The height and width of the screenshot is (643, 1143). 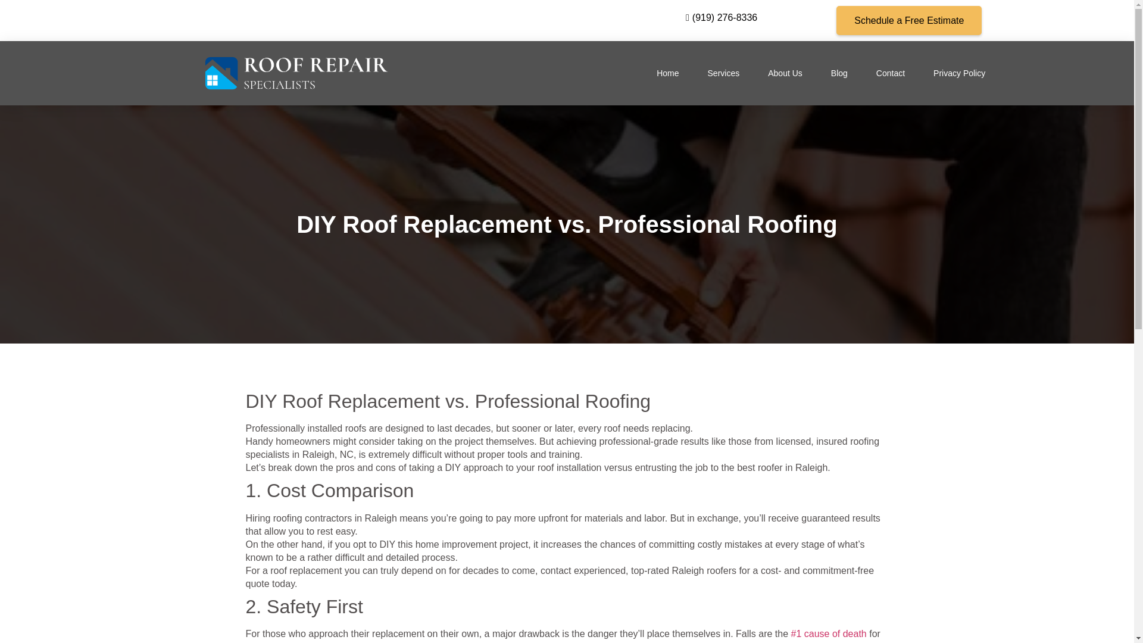 What do you see at coordinates (909, 20) in the screenshot?
I see `Schedule a Free Estimate` at bounding box center [909, 20].